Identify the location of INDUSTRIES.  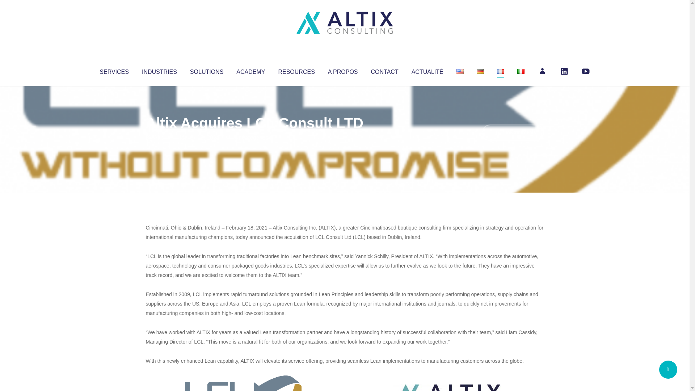
(159, 70).